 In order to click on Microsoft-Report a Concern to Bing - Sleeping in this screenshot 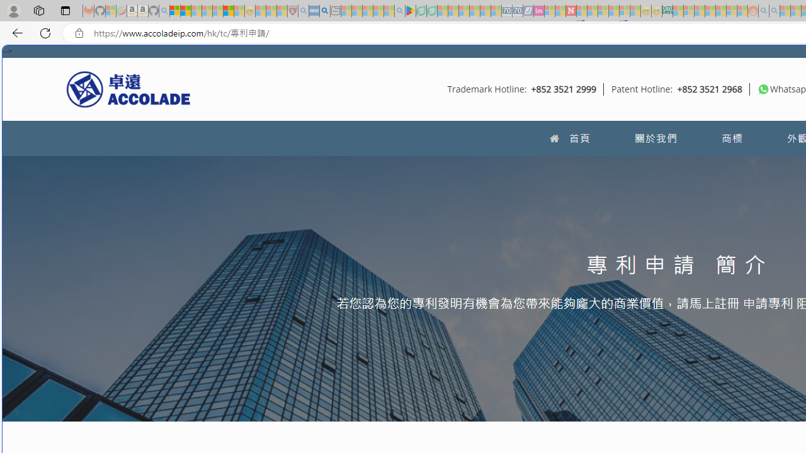, I will do `click(111, 11)`.